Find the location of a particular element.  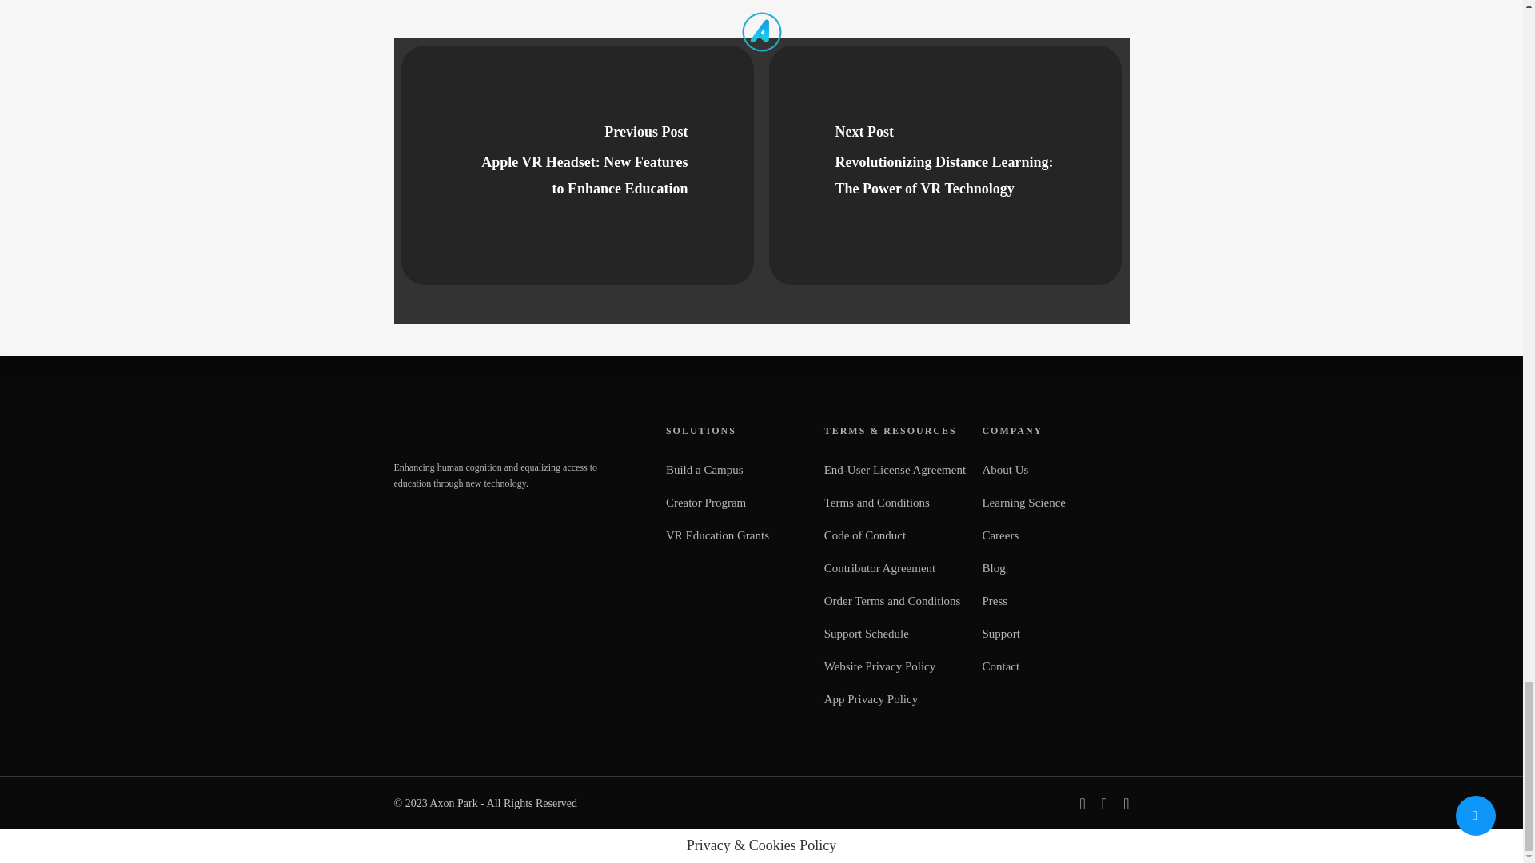

End-User License Agreement is located at coordinates (895, 470).